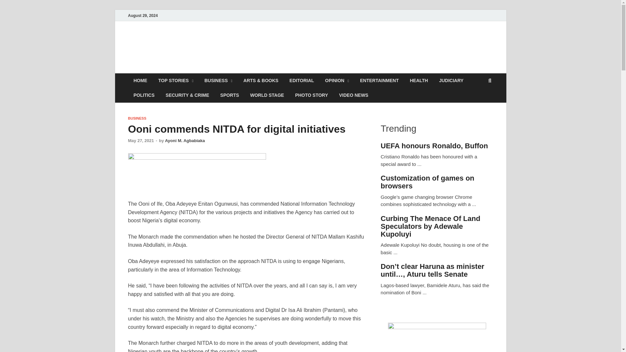 The height and width of the screenshot is (352, 626). What do you see at coordinates (175, 81) in the screenshot?
I see `TOP STORIES` at bounding box center [175, 81].